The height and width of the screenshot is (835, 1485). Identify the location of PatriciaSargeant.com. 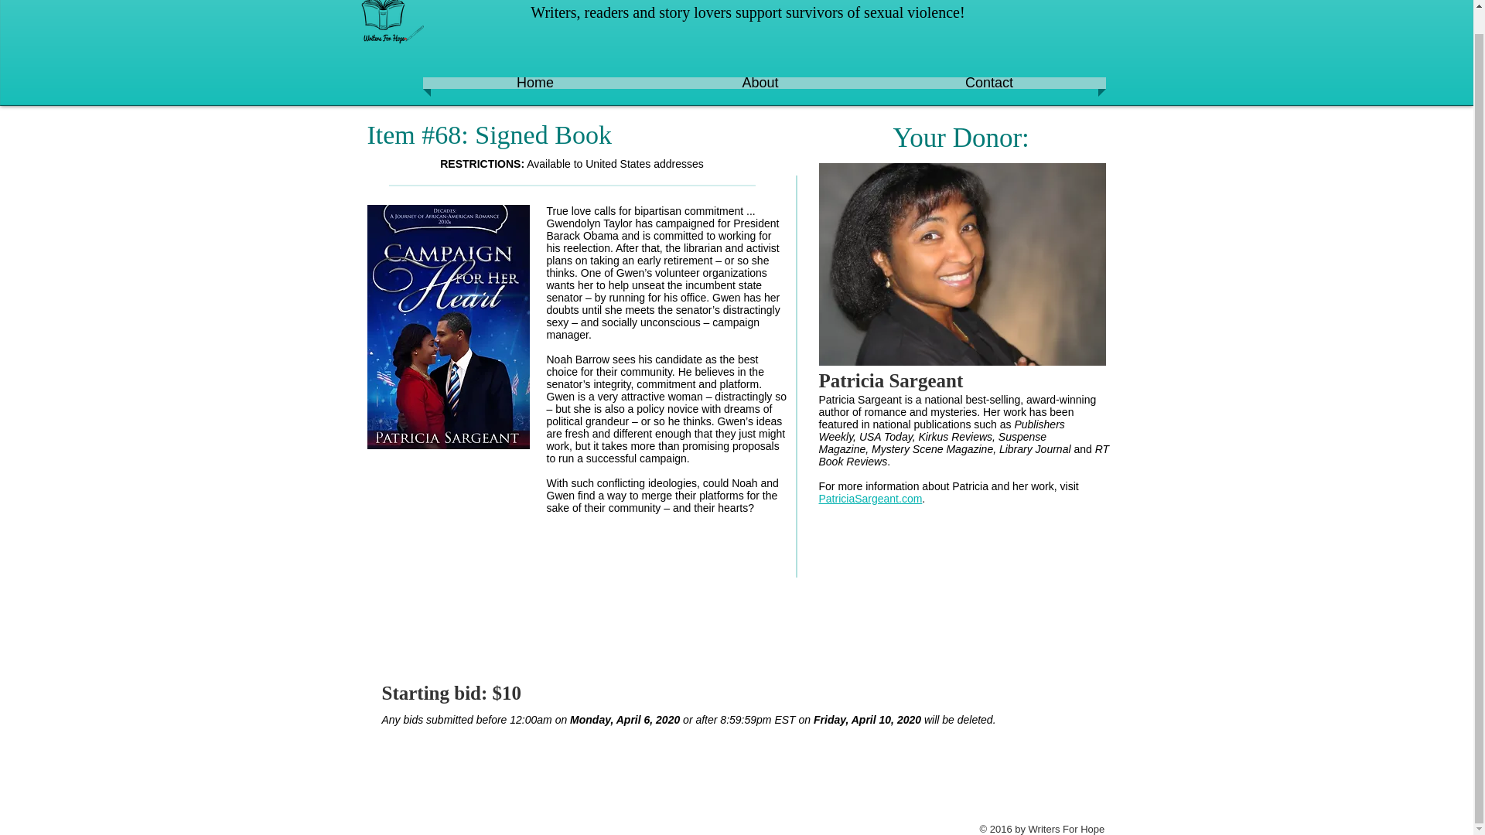
(869, 499).